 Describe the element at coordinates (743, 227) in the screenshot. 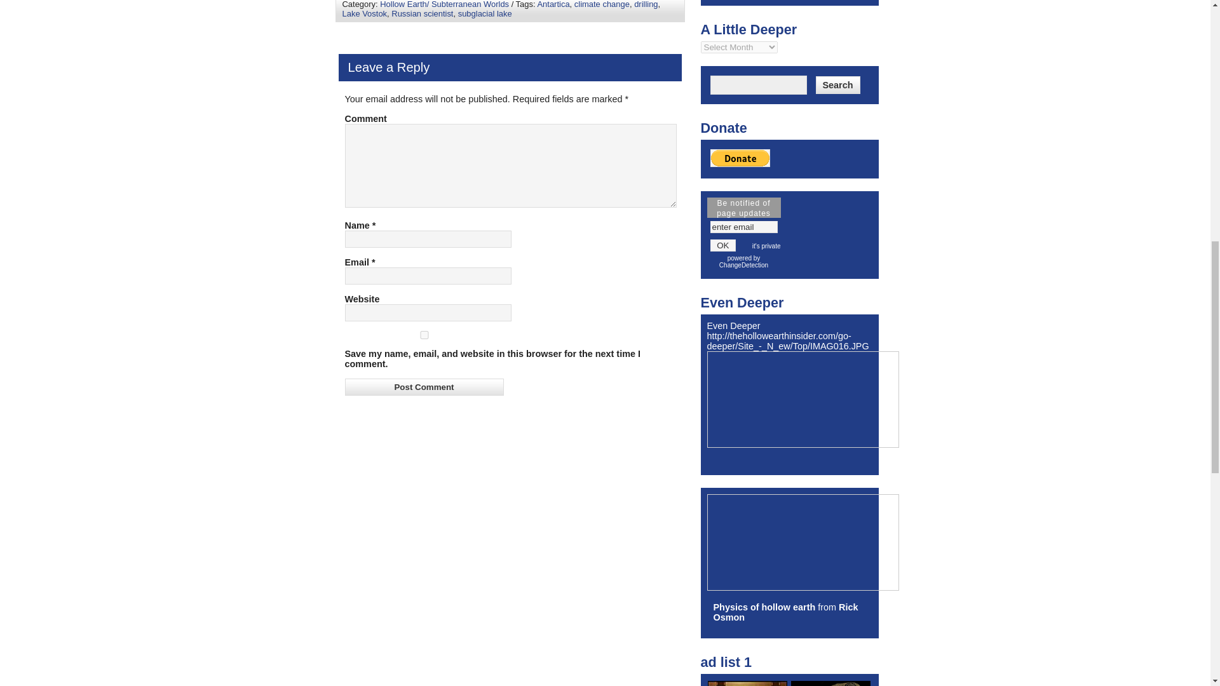

I see `enter email` at that location.